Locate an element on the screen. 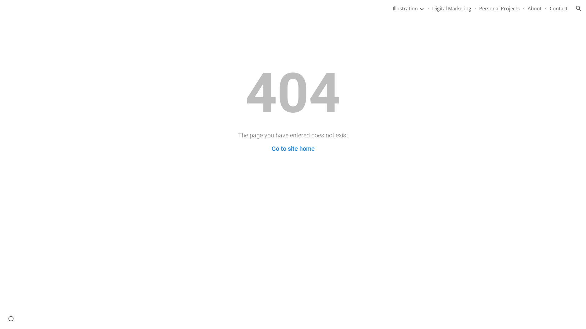 This screenshot has height=329, width=586. Go to site home is located at coordinates (293, 149).